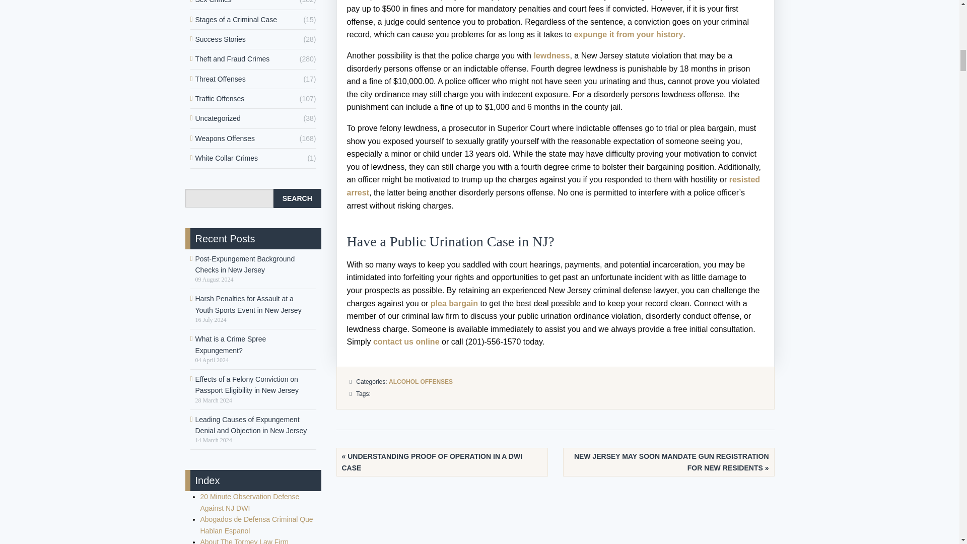 Image resolution: width=967 pixels, height=544 pixels. Describe the element at coordinates (551, 55) in the screenshot. I see `lewdness` at that location.